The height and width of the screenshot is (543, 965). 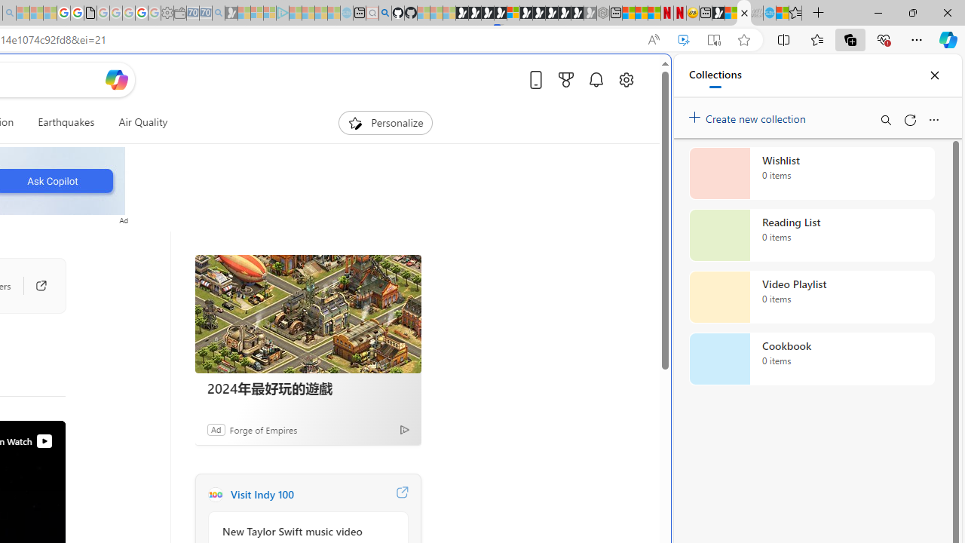 I want to click on Cheap Car Rentals - Save70.com - Sleeping, so click(x=206, y=14).